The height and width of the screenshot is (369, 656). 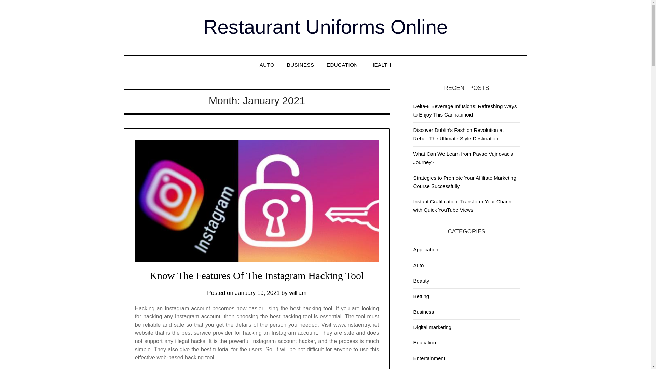 What do you see at coordinates (301, 65) in the screenshot?
I see `BUSINESS` at bounding box center [301, 65].